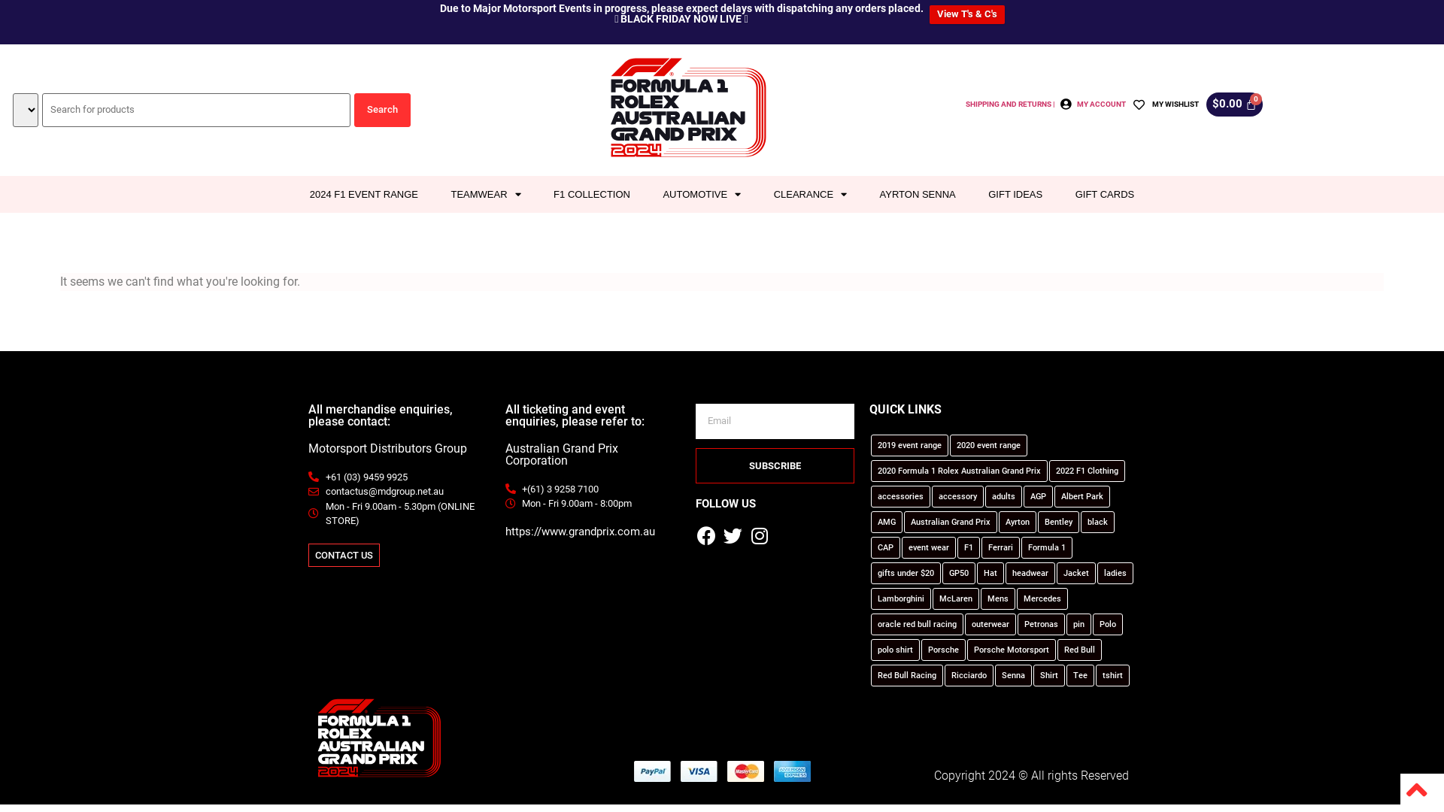 Image resolution: width=1444 pixels, height=812 pixels. What do you see at coordinates (988, 445) in the screenshot?
I see `2020 event range` at bounding box center [988, 445].